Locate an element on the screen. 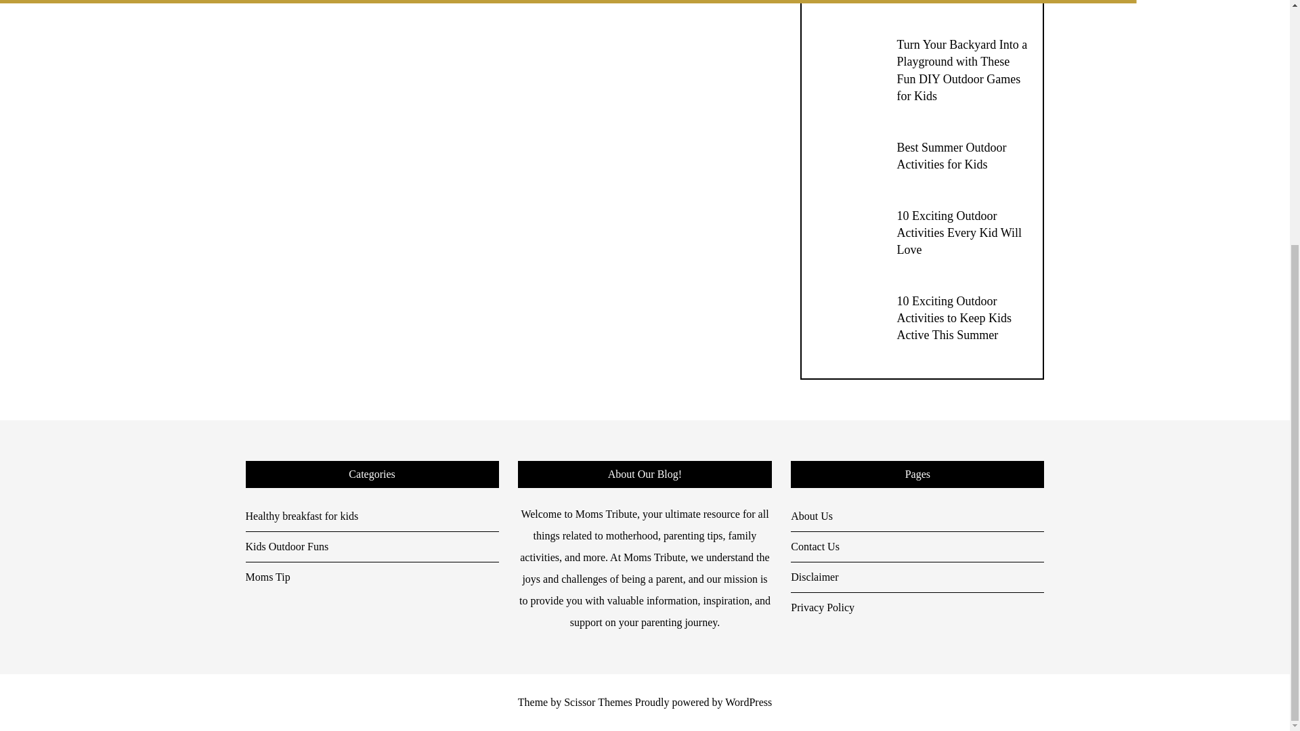 The image size is (1300, 731). Disclaimer is located at coordinates (917, 577).